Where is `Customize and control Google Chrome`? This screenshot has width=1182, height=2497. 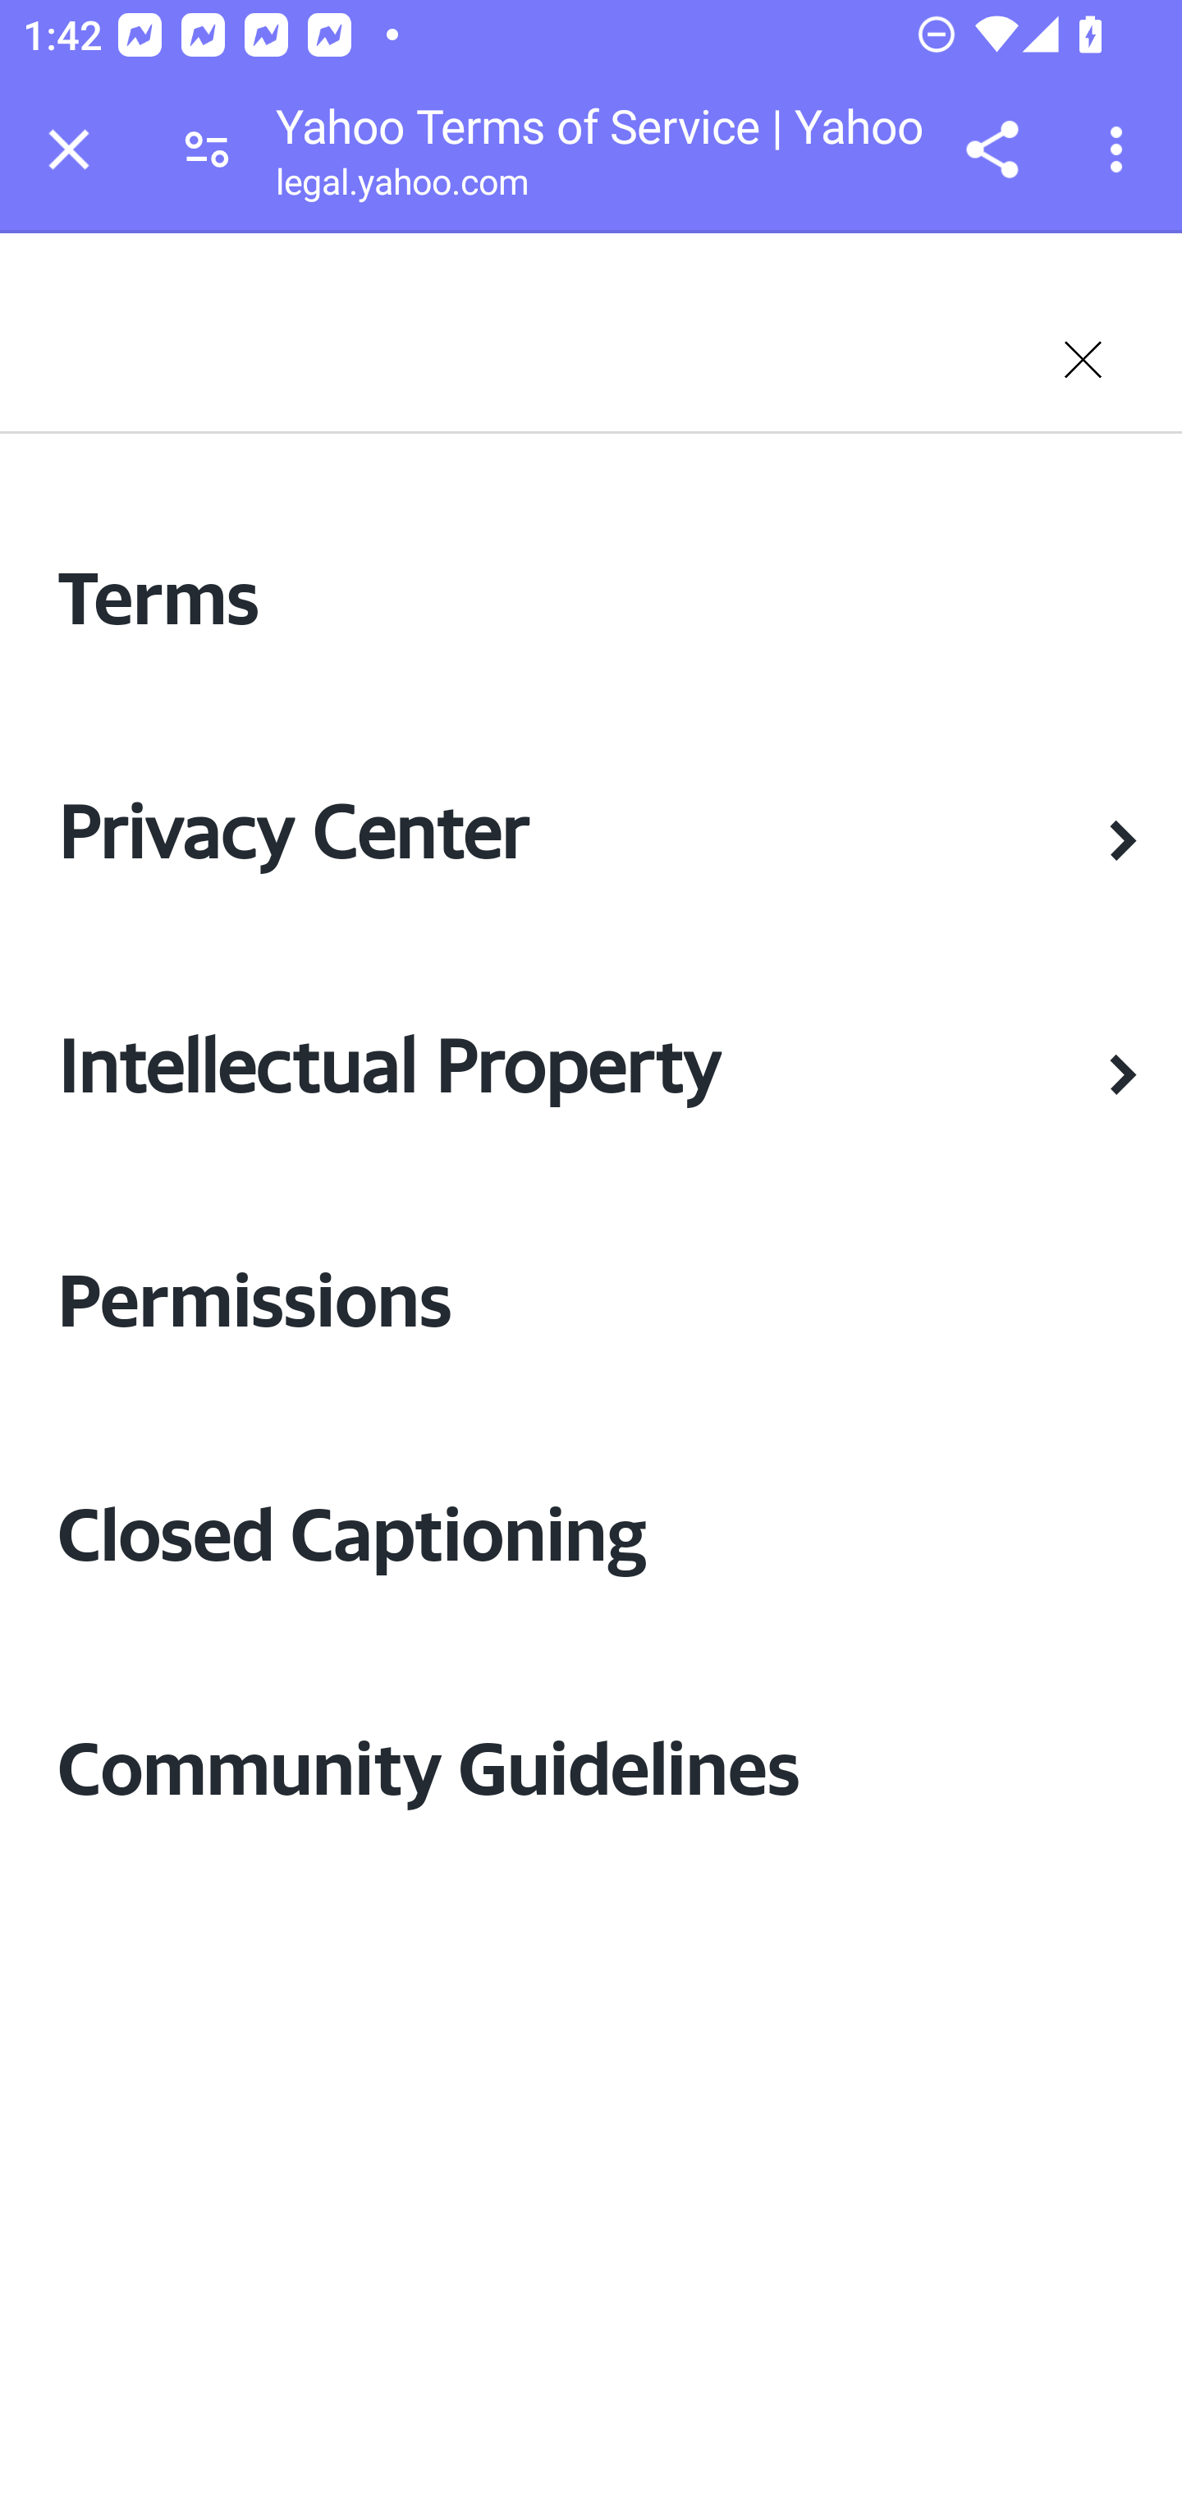 Customize and control Google Chrome is located at coordinates (1121, 149).